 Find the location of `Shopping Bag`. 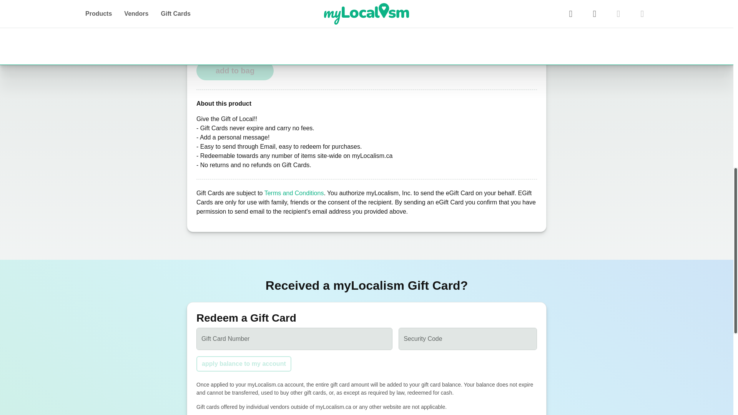

Shopping Bag is located at coordinates (235, 71).